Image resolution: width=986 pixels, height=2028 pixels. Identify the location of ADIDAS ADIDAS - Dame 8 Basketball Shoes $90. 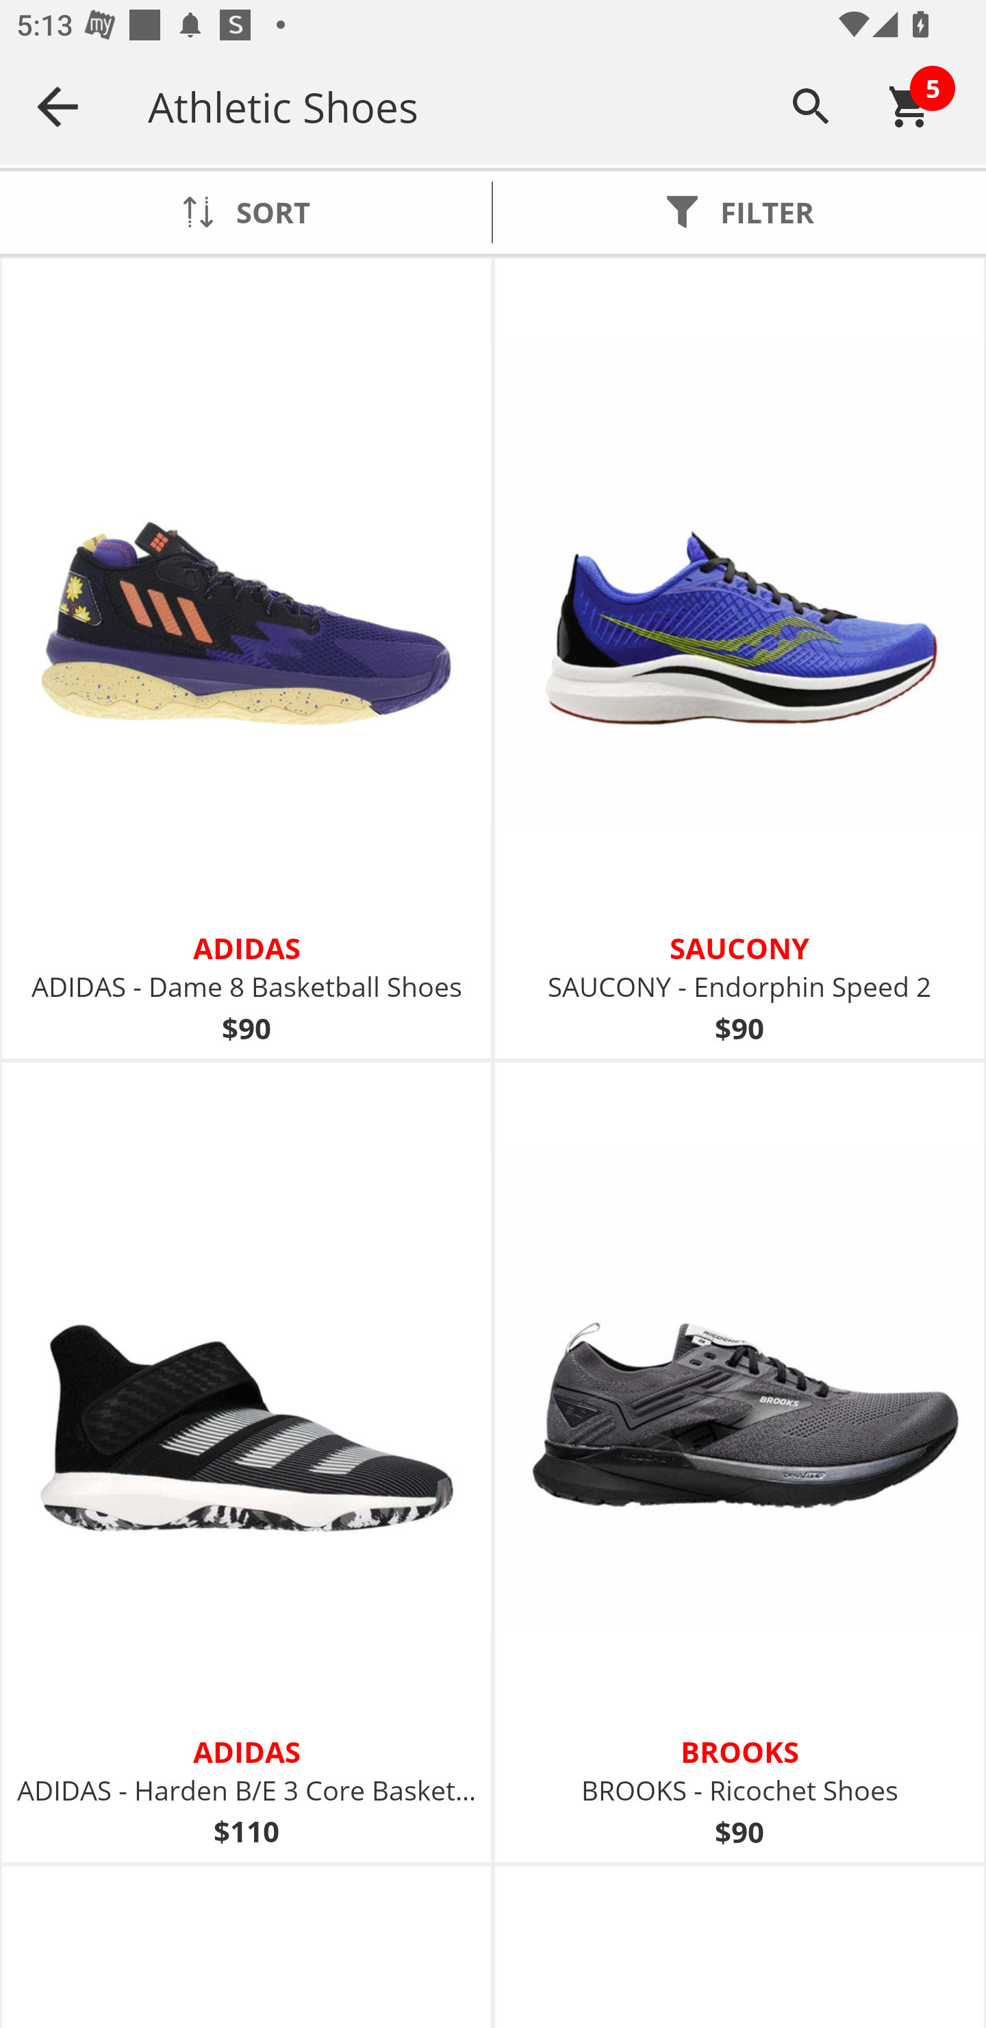
(246, 659).